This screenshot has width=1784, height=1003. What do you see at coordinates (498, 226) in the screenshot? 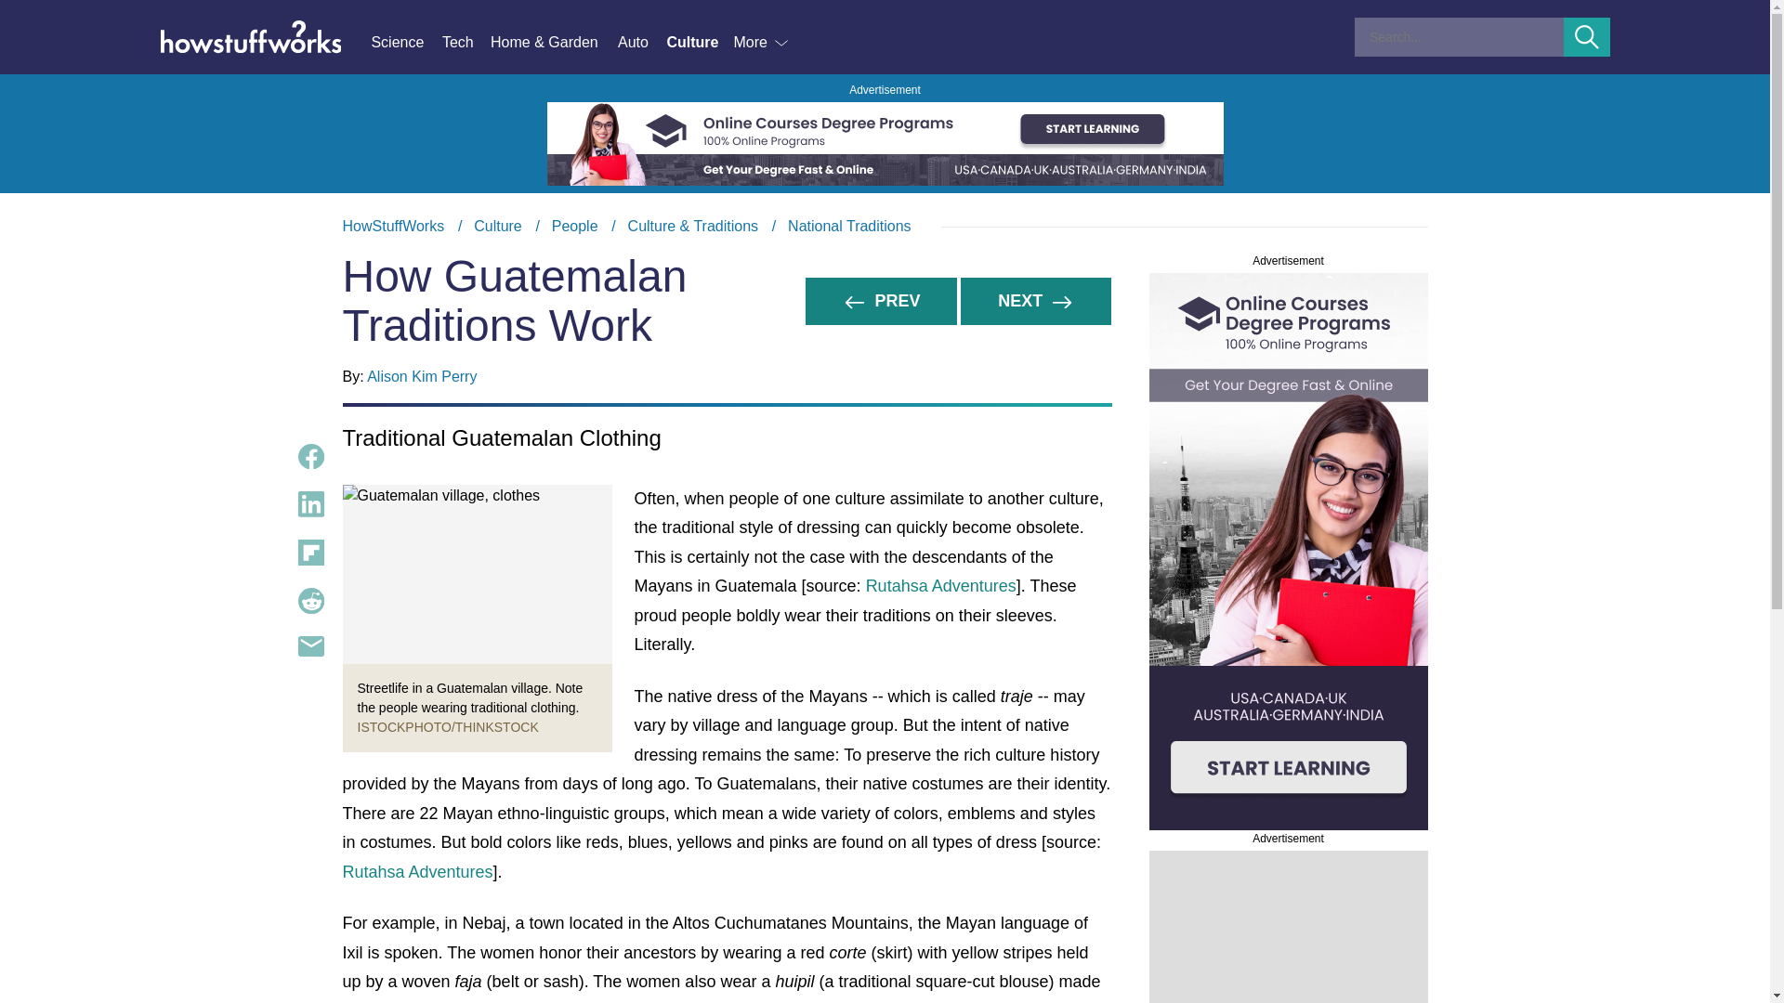
I see `Culture` at bounding box center [498, 226].